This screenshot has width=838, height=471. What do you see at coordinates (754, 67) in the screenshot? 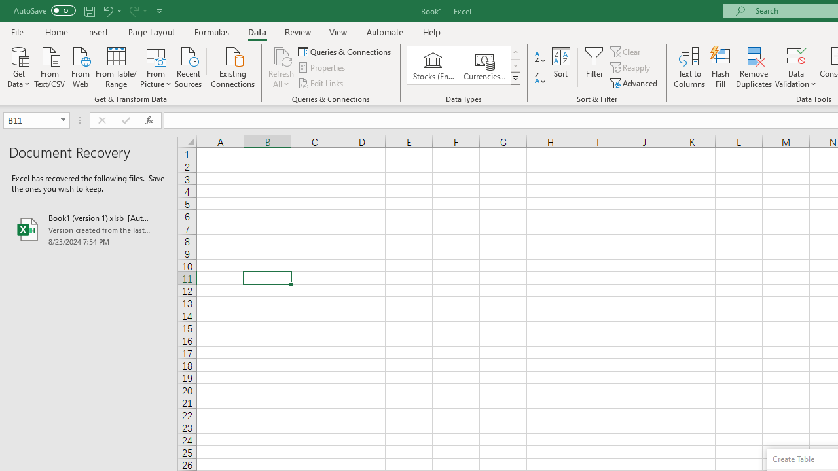
I see `Remove Duplicates` at bounding box center [754, 67].